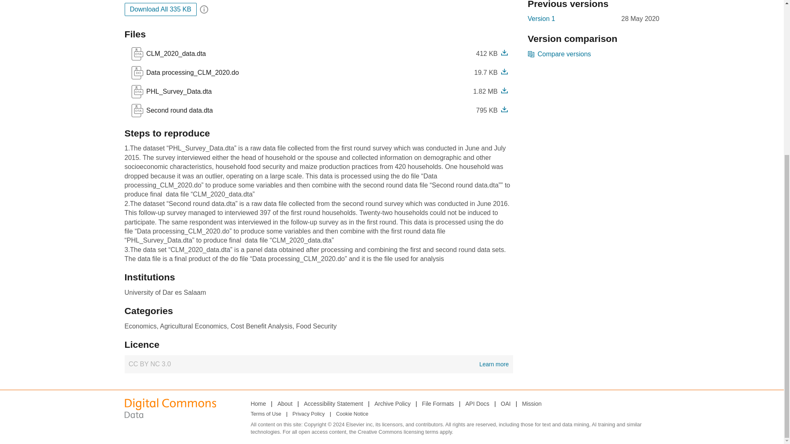 The width and height of the screenshot is (790, 444). I want to click on Home, so click(285, 403).